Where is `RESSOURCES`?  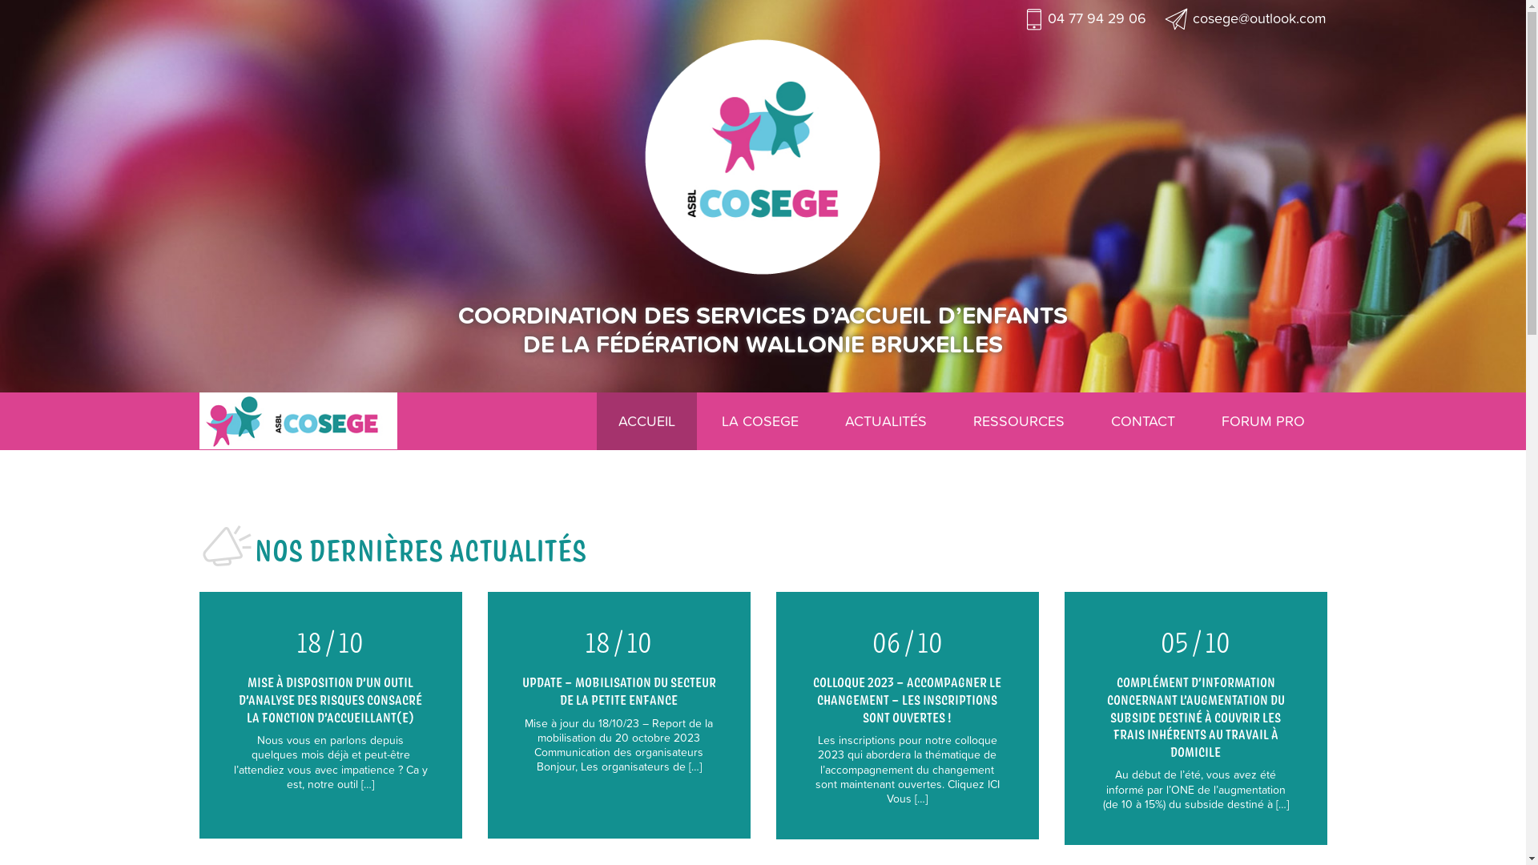
RESSOURCES is located at coordinates (1019, 421).